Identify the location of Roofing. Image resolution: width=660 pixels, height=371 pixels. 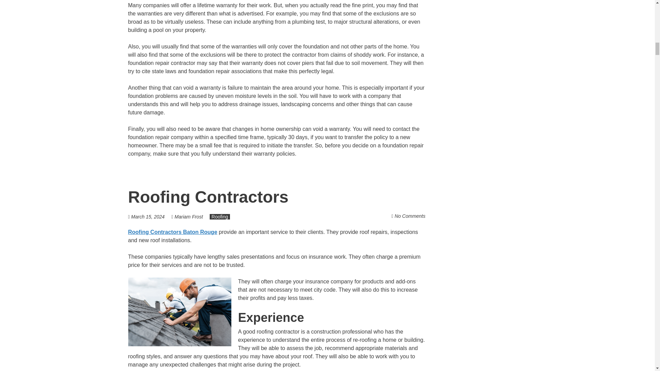
(220, 217).